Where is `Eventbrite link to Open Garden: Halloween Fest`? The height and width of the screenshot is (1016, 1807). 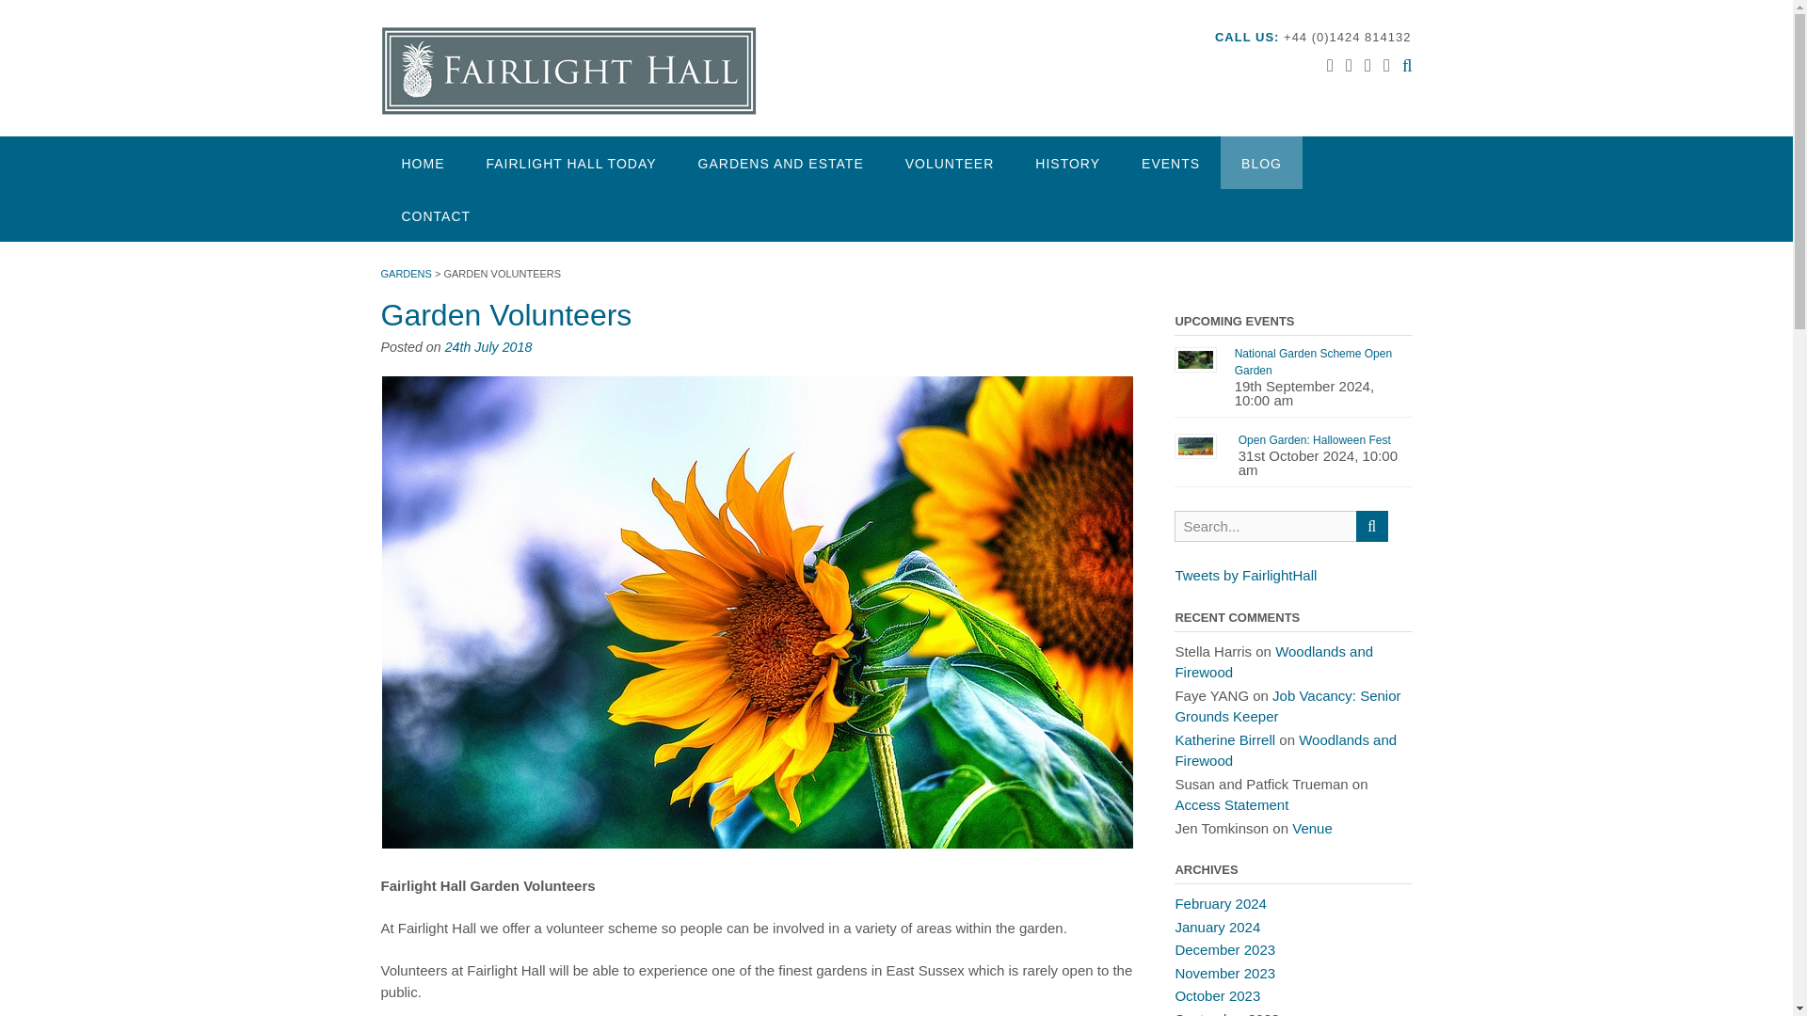
Eventbrite link to Open Garden: Halloween Fest is located at coordinates (1314, 440).